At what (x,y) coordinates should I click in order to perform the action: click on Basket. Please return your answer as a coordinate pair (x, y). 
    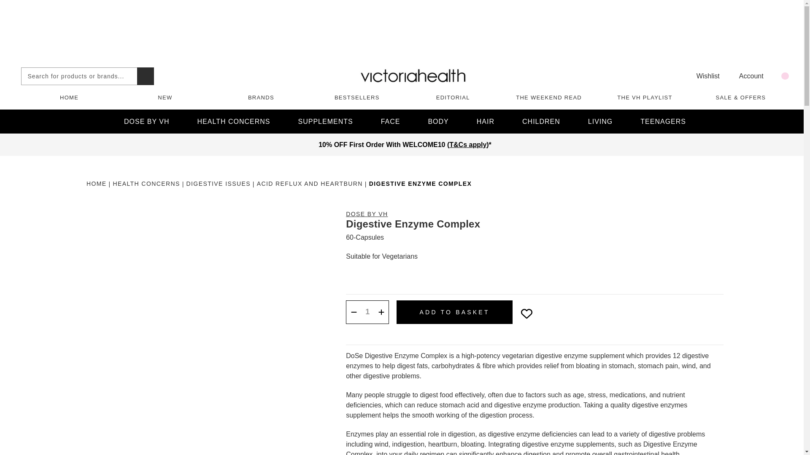
    Looking at the image, I should click on (780, 76).